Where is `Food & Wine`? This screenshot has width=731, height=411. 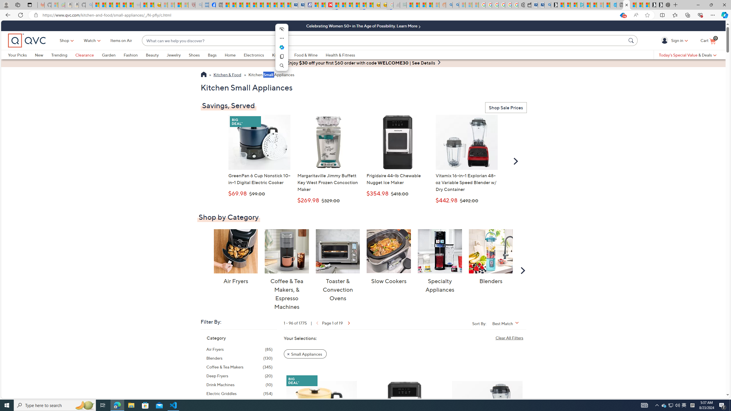 Food & Wine is located at coordinates (310, 55).